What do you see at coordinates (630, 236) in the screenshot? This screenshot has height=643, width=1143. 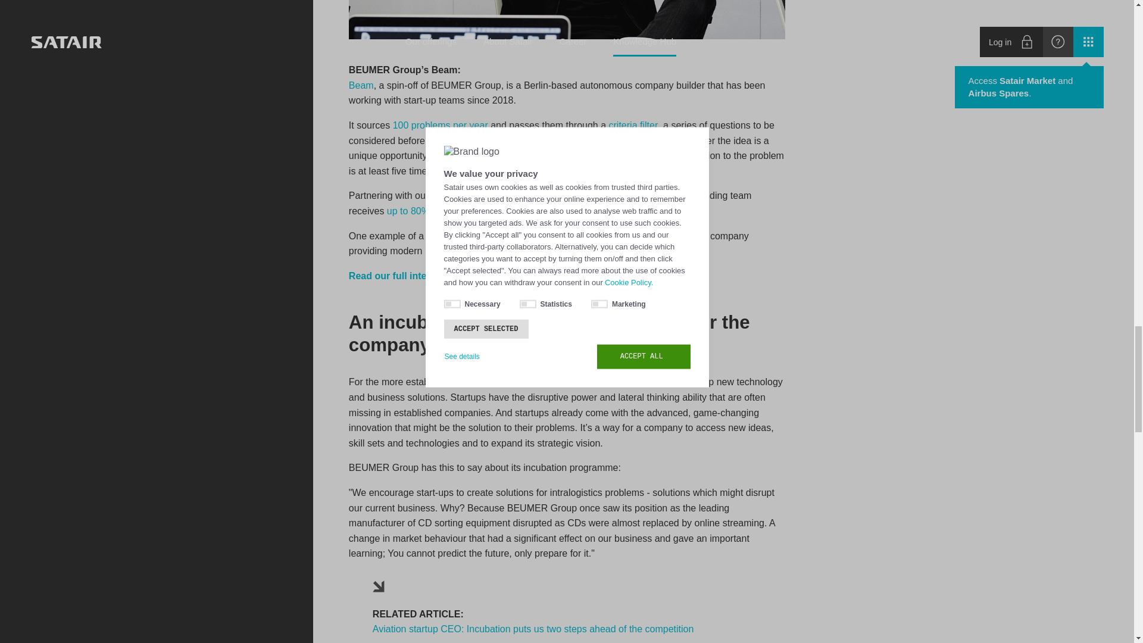 I see `Airsiders` at bounding box center [630, 236].